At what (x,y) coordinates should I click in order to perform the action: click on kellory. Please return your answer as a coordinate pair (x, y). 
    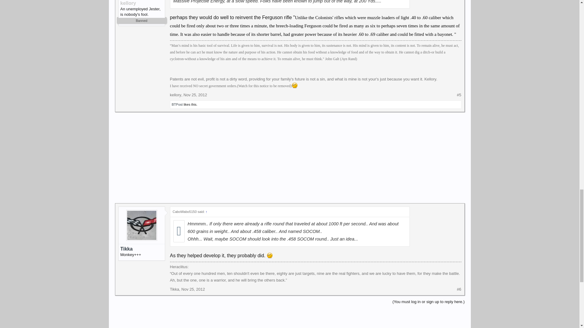
    Looking at the image, I should click on (175, 95).